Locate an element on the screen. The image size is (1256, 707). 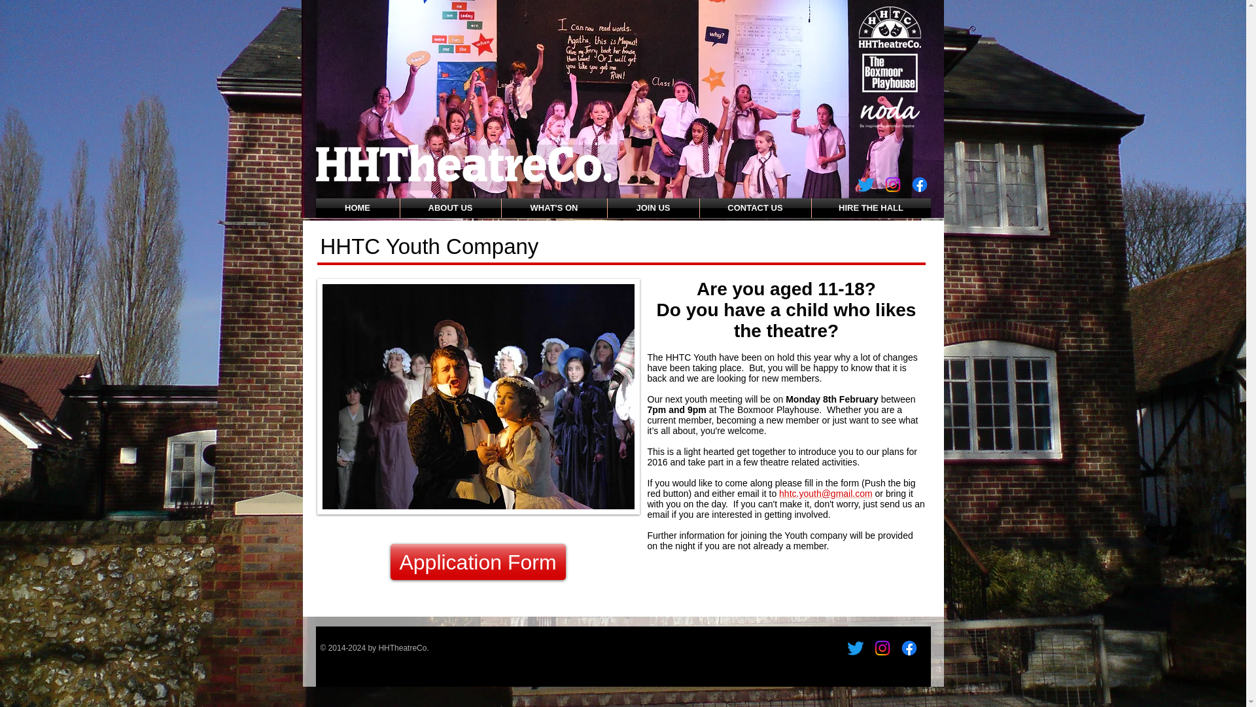
HHTheatreCo Logo.png is located at coordinates (462, 163).